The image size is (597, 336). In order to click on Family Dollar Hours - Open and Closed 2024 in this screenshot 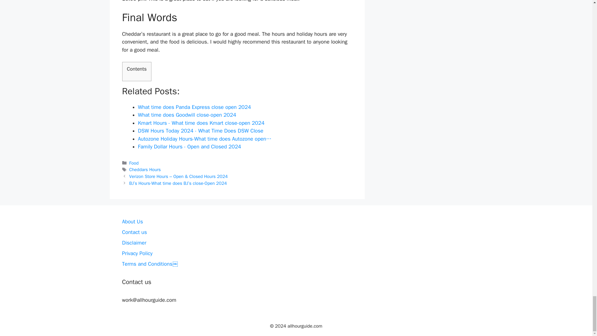, I will do `click(189, 147)`.